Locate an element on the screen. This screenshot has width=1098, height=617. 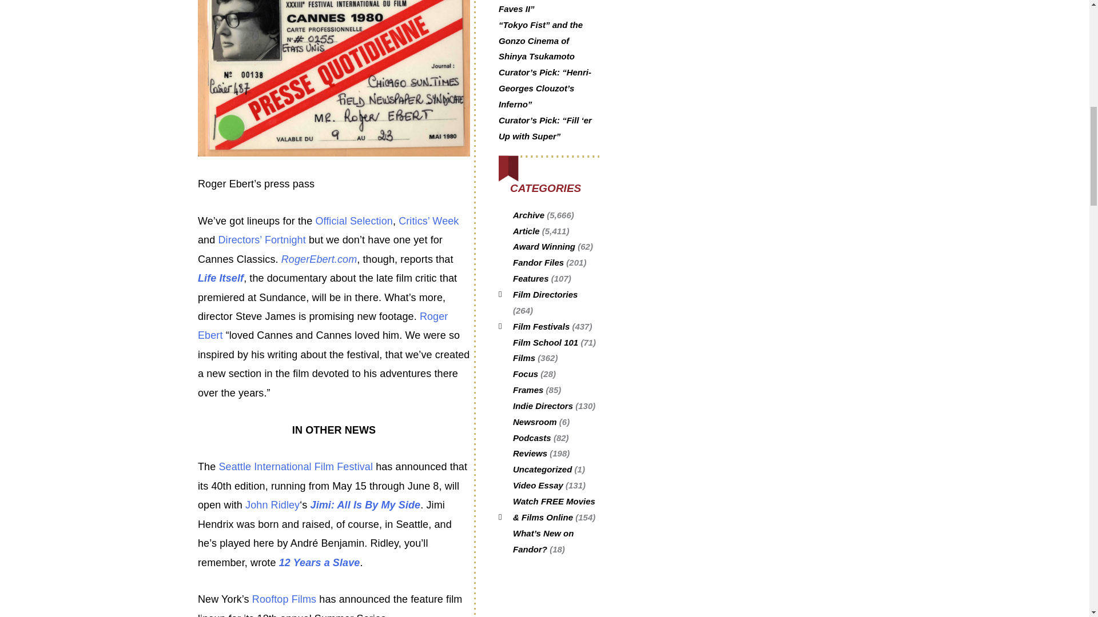
RogerEbert.com is located at coordinates (319, 259).